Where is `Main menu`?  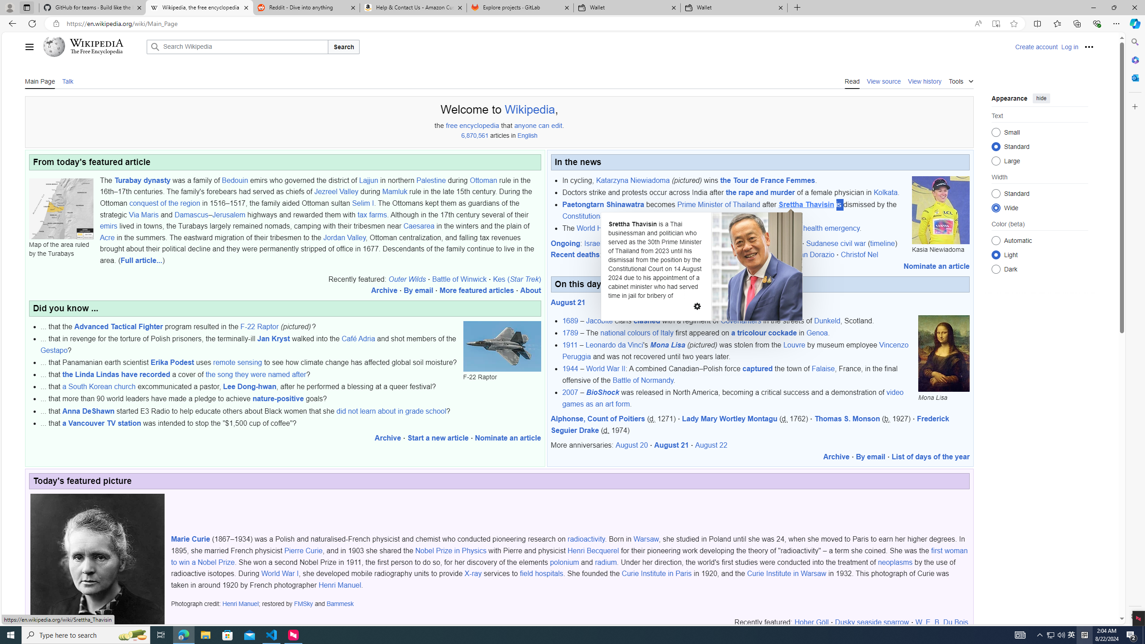 Main menu is located at coordinates (30, 47).